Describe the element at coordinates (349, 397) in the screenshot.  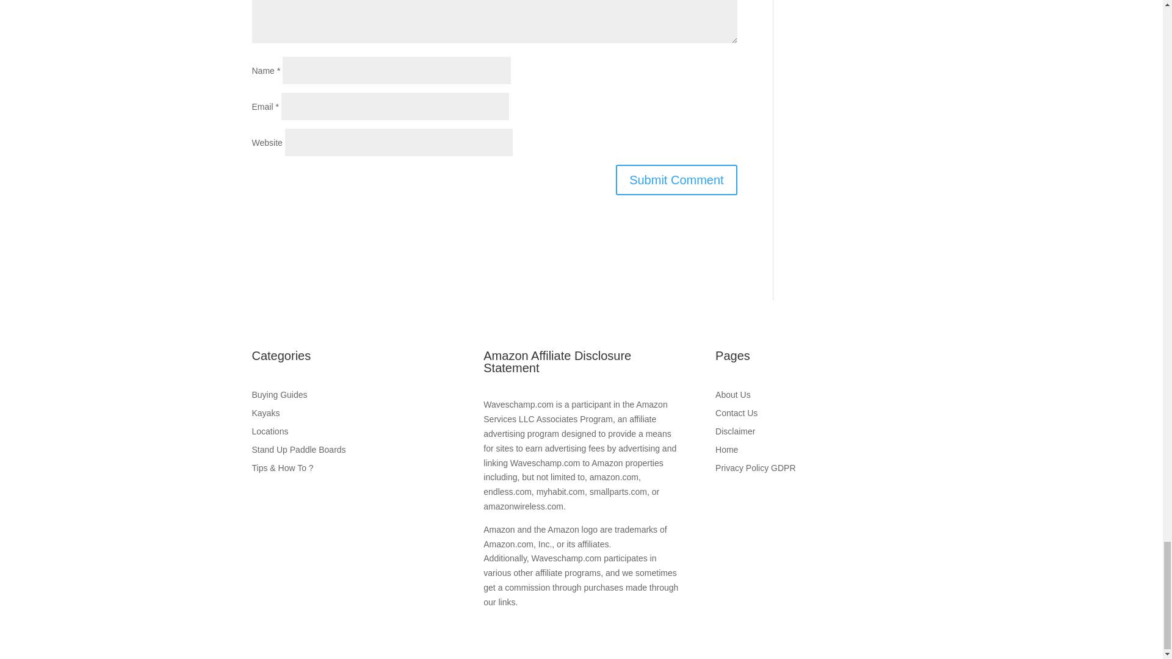
I see `Buying Guides` at that location.